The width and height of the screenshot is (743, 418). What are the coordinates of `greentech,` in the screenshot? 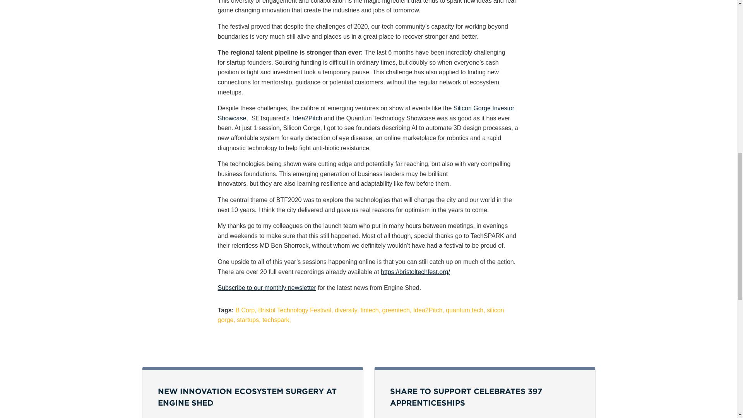 It's located at (397, 310).